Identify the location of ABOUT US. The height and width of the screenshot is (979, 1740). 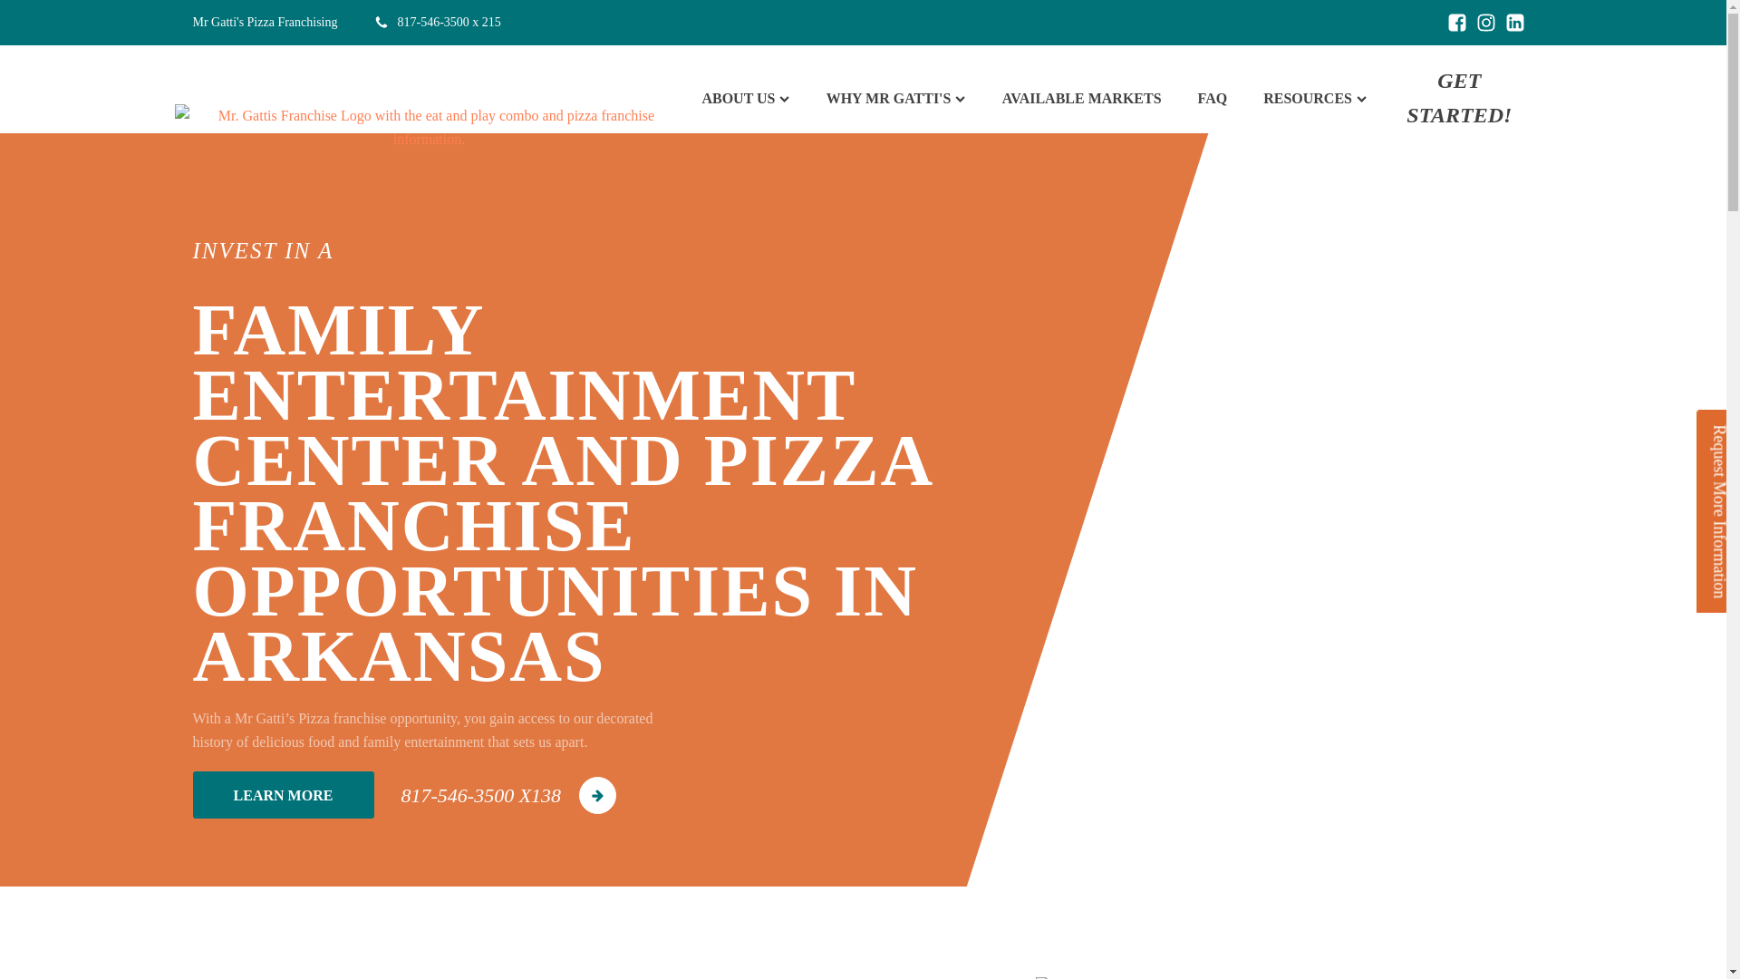
(745, 99).